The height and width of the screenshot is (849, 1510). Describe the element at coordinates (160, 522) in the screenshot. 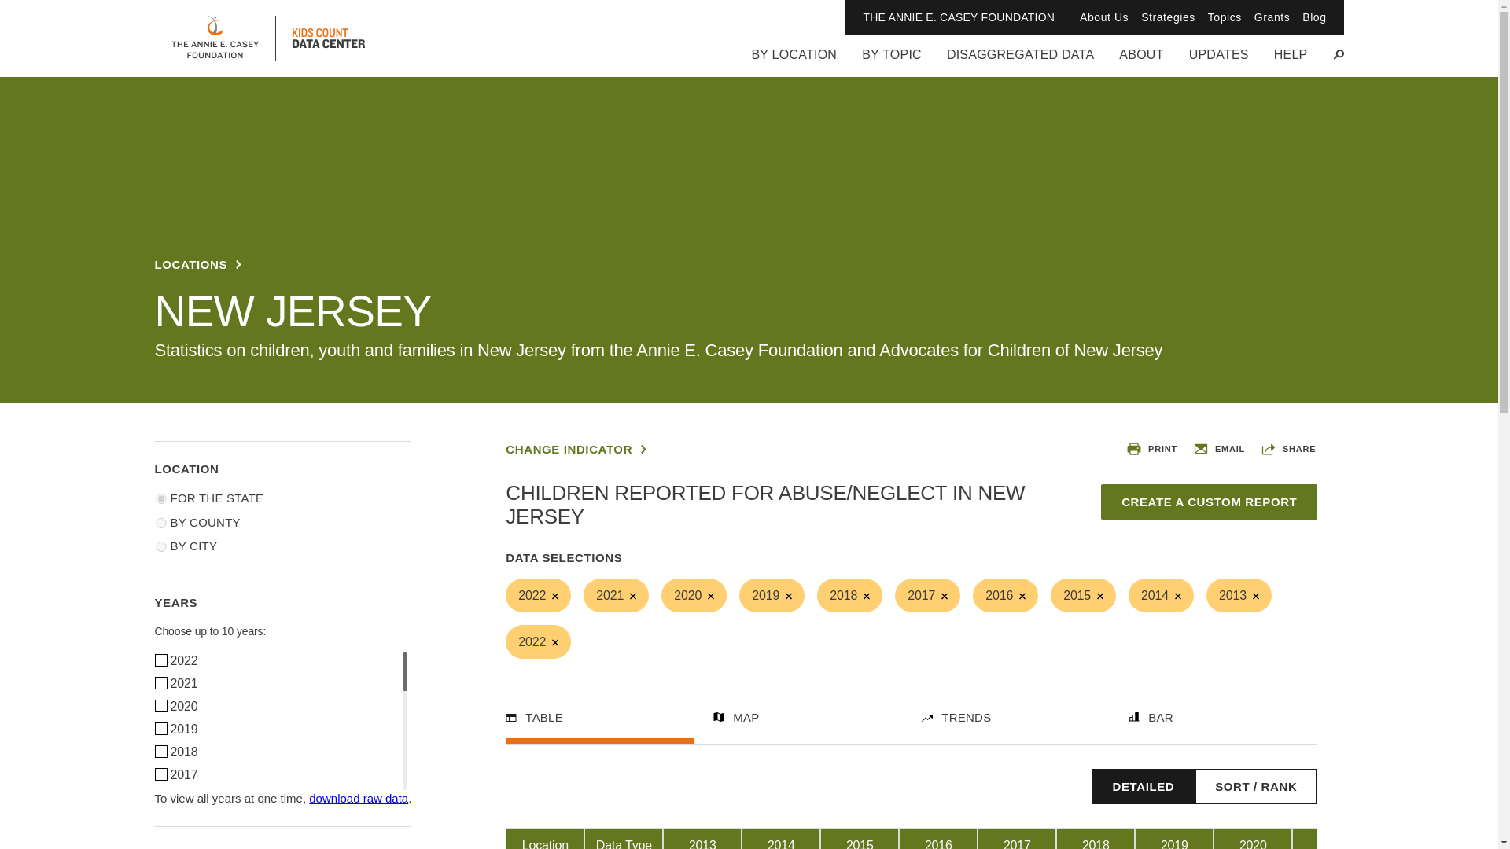

I see `5` at that location.